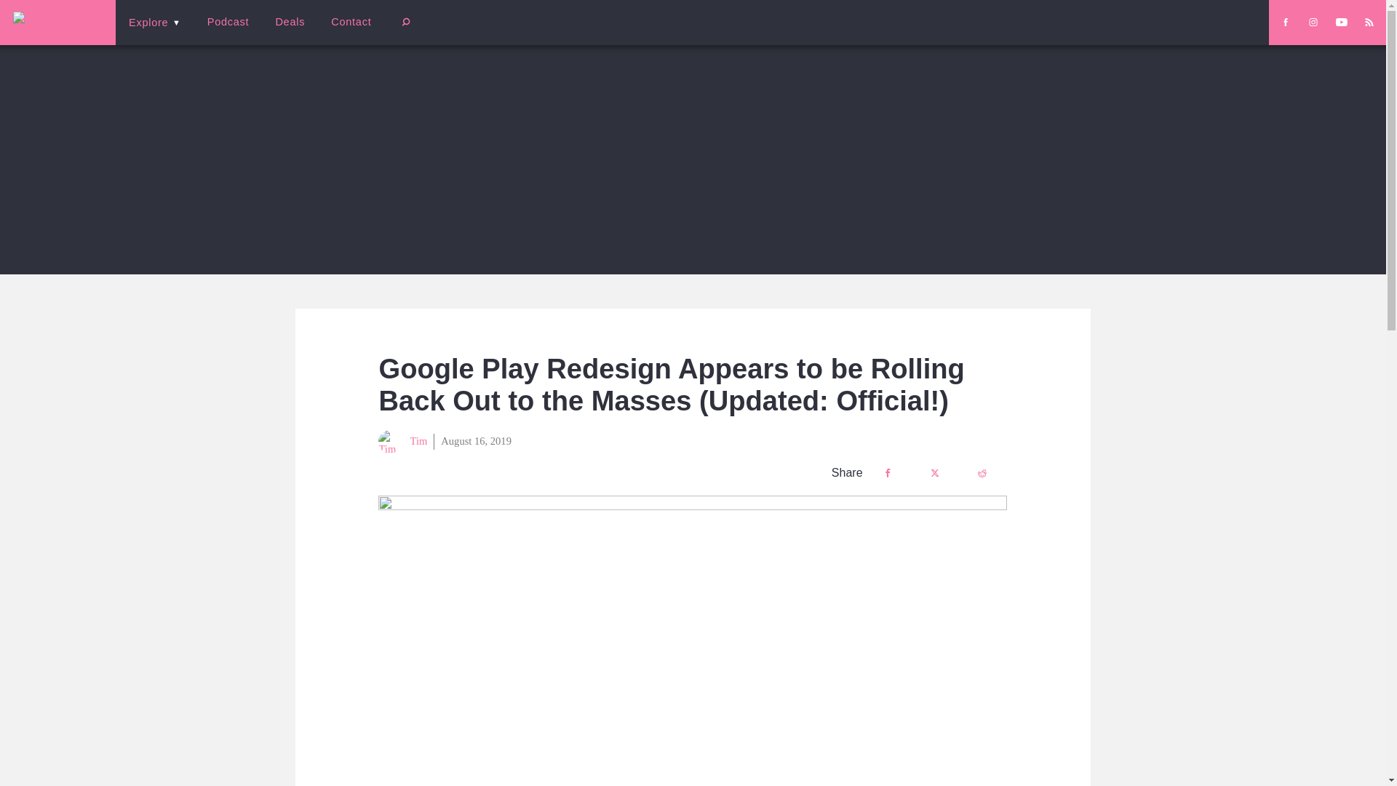 The image size is (1397, 786). I want to click on Beginners' Guide, so click(346, 32).